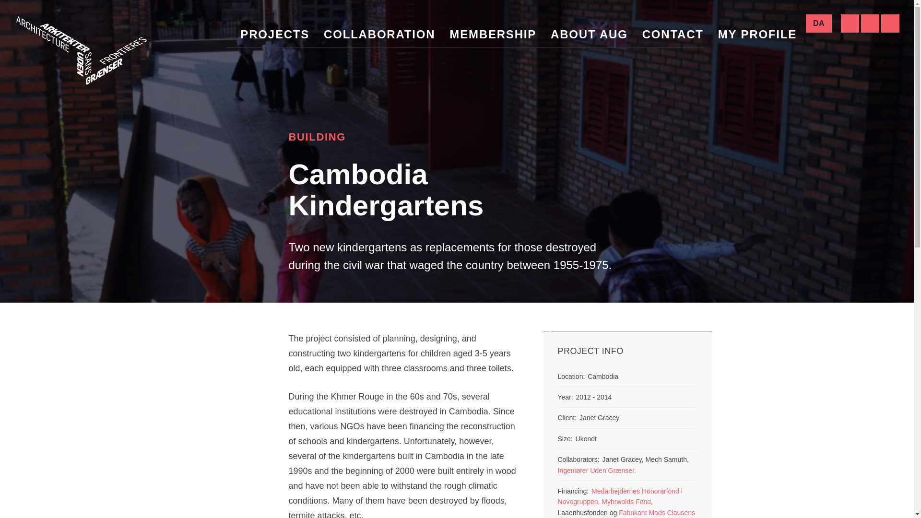 This screenshot has width=921, height=518. What do you see at coordinates (275, 35) in the screenshot?
I see `PROJECTS` at bounding box center [275, 35].